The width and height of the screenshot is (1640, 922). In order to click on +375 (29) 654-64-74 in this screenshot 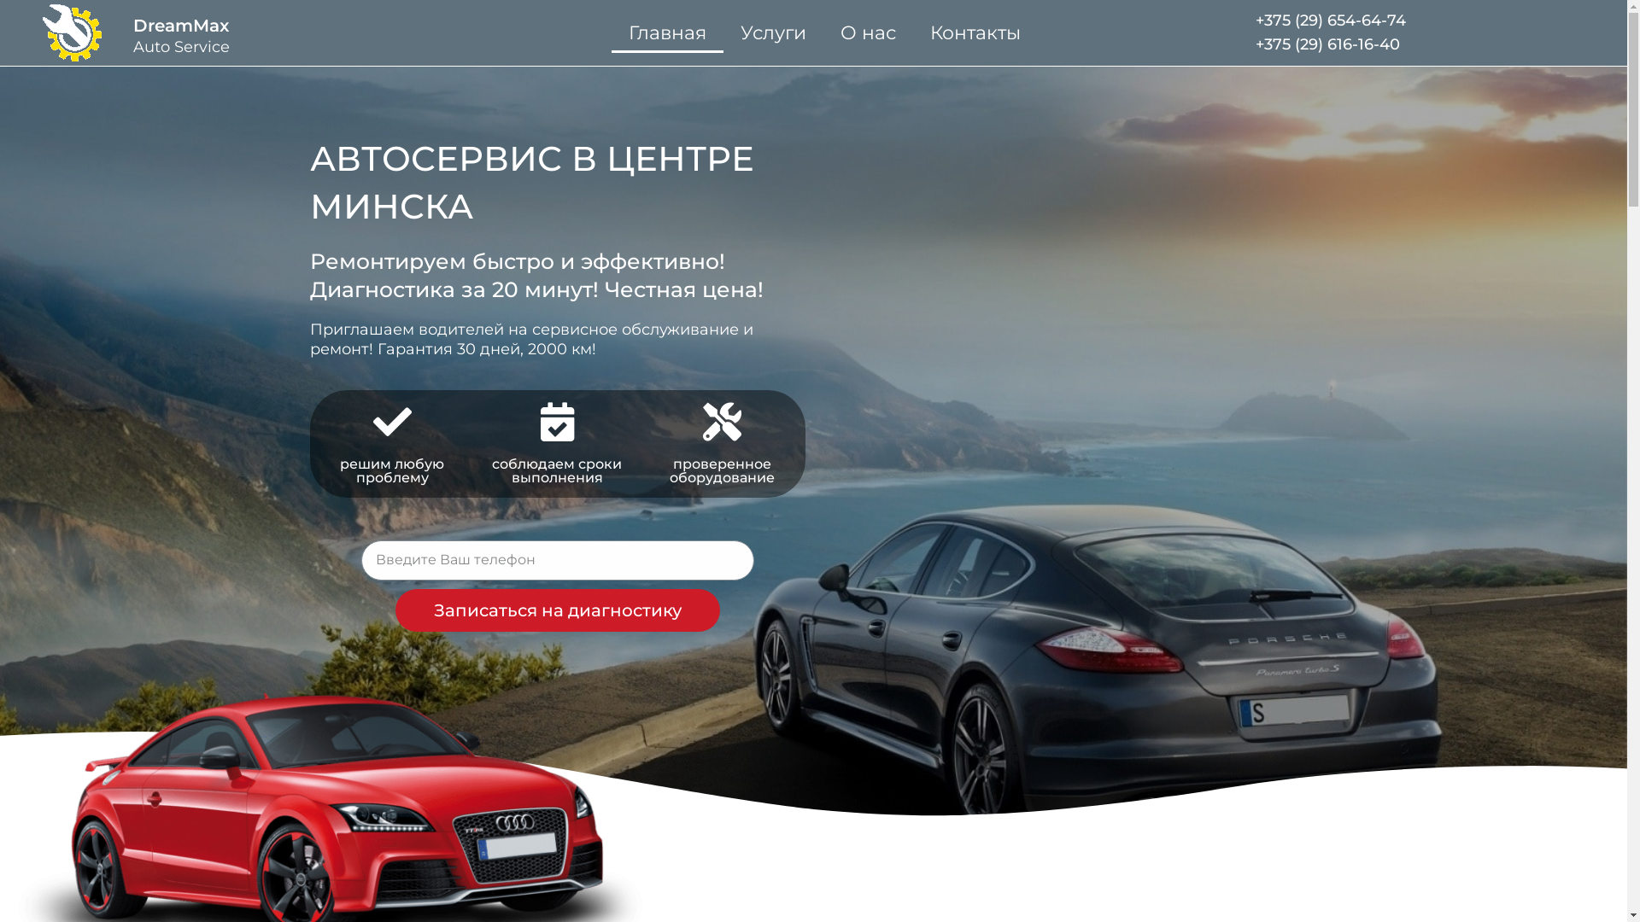, I will do `click(1331, 20)`.